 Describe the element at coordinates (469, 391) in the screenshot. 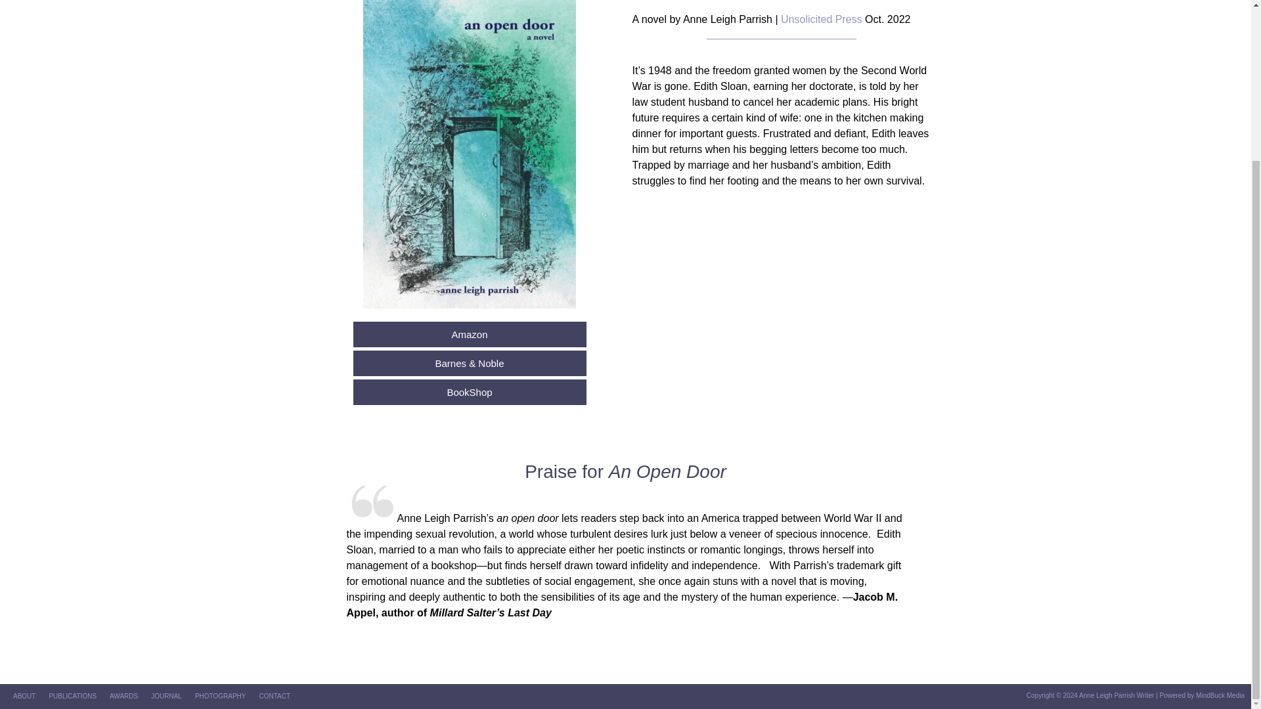

I see `BookShop` at that location.